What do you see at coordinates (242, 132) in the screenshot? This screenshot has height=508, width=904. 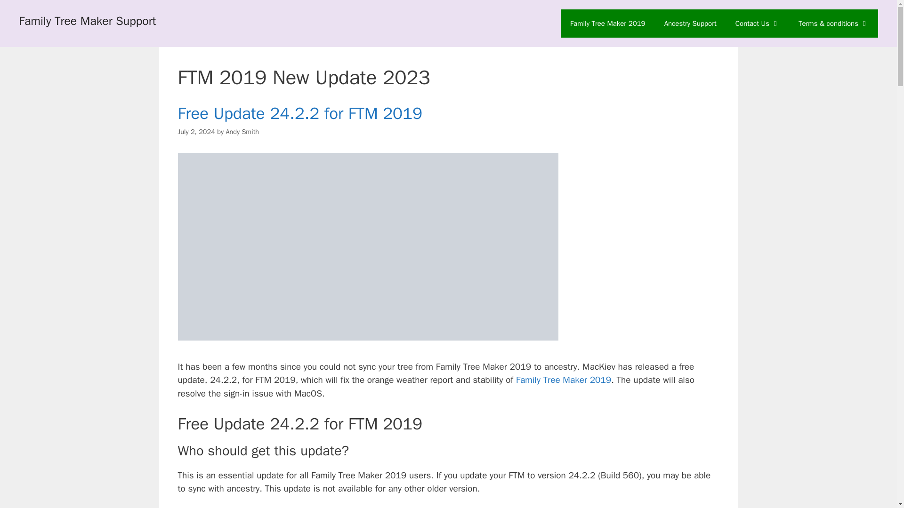 I see `Andy Smith` at bounding box center [242, 132].